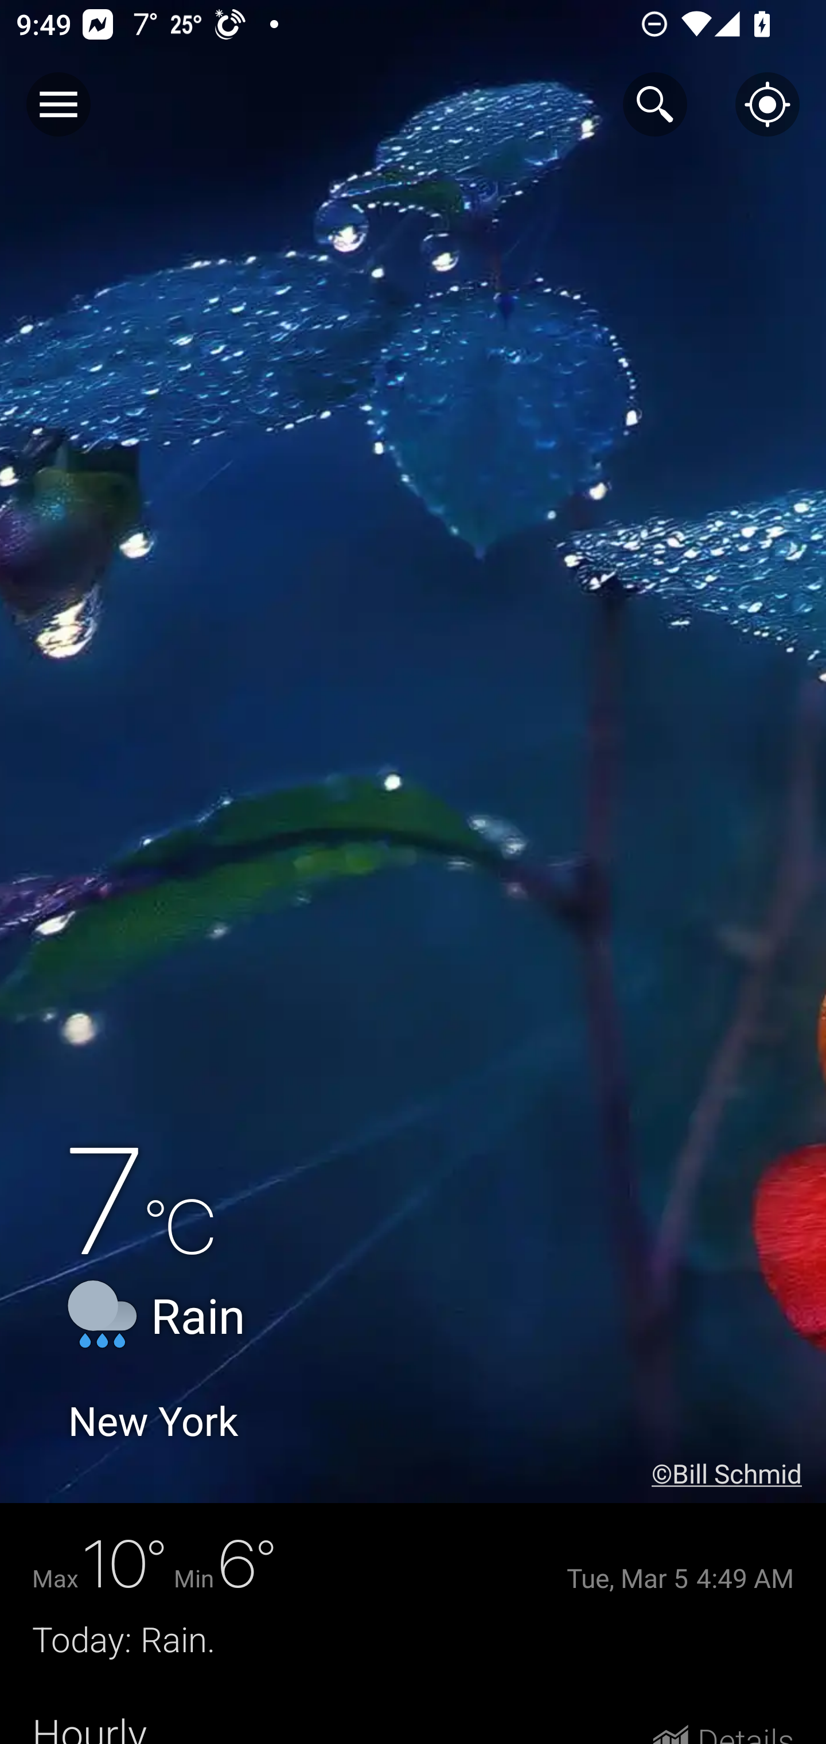 The height and width of the screenshot is (1744, 826). Describe the element at coordinates (739, 1473) in the screenshot. I see `©Bill Schmid` at that location.